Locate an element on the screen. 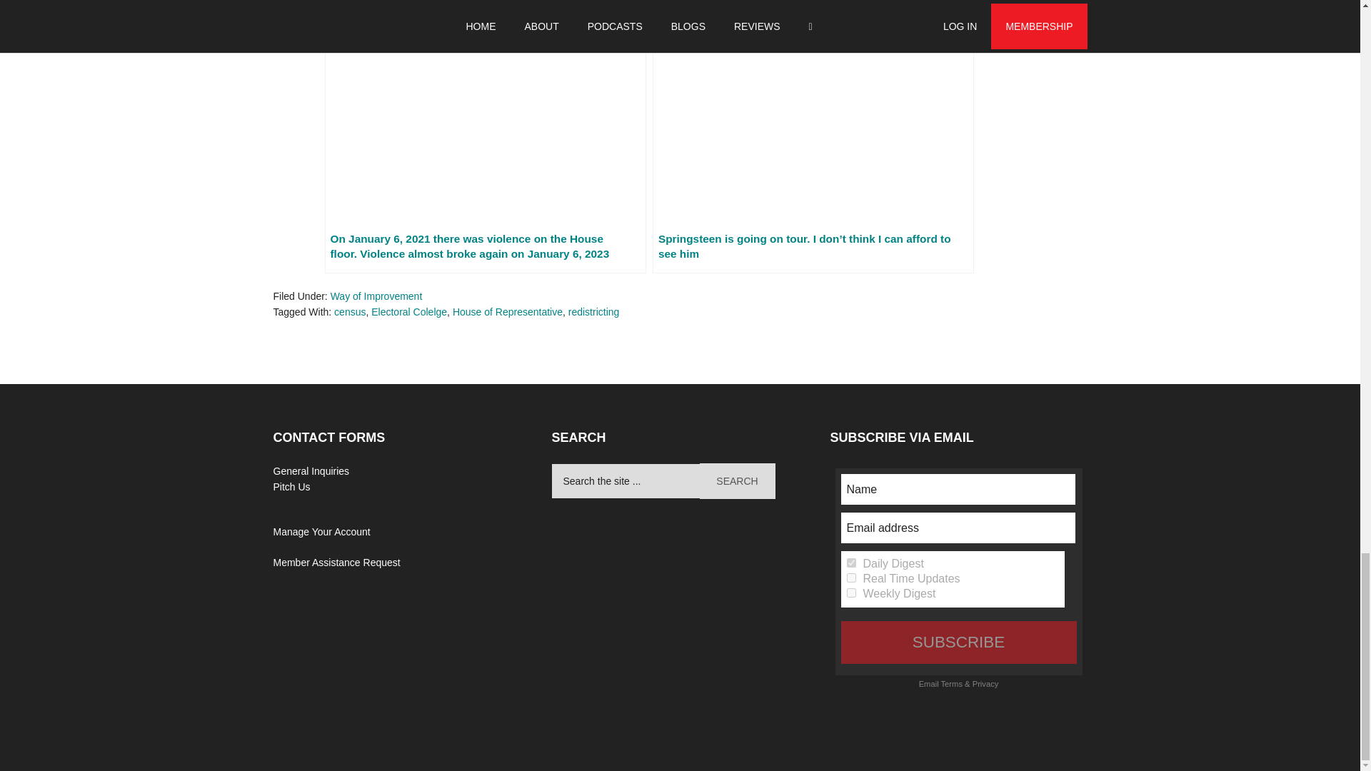 The width and height of the screenshot is (1371, 771). Name is located at coordinates (958, 490).